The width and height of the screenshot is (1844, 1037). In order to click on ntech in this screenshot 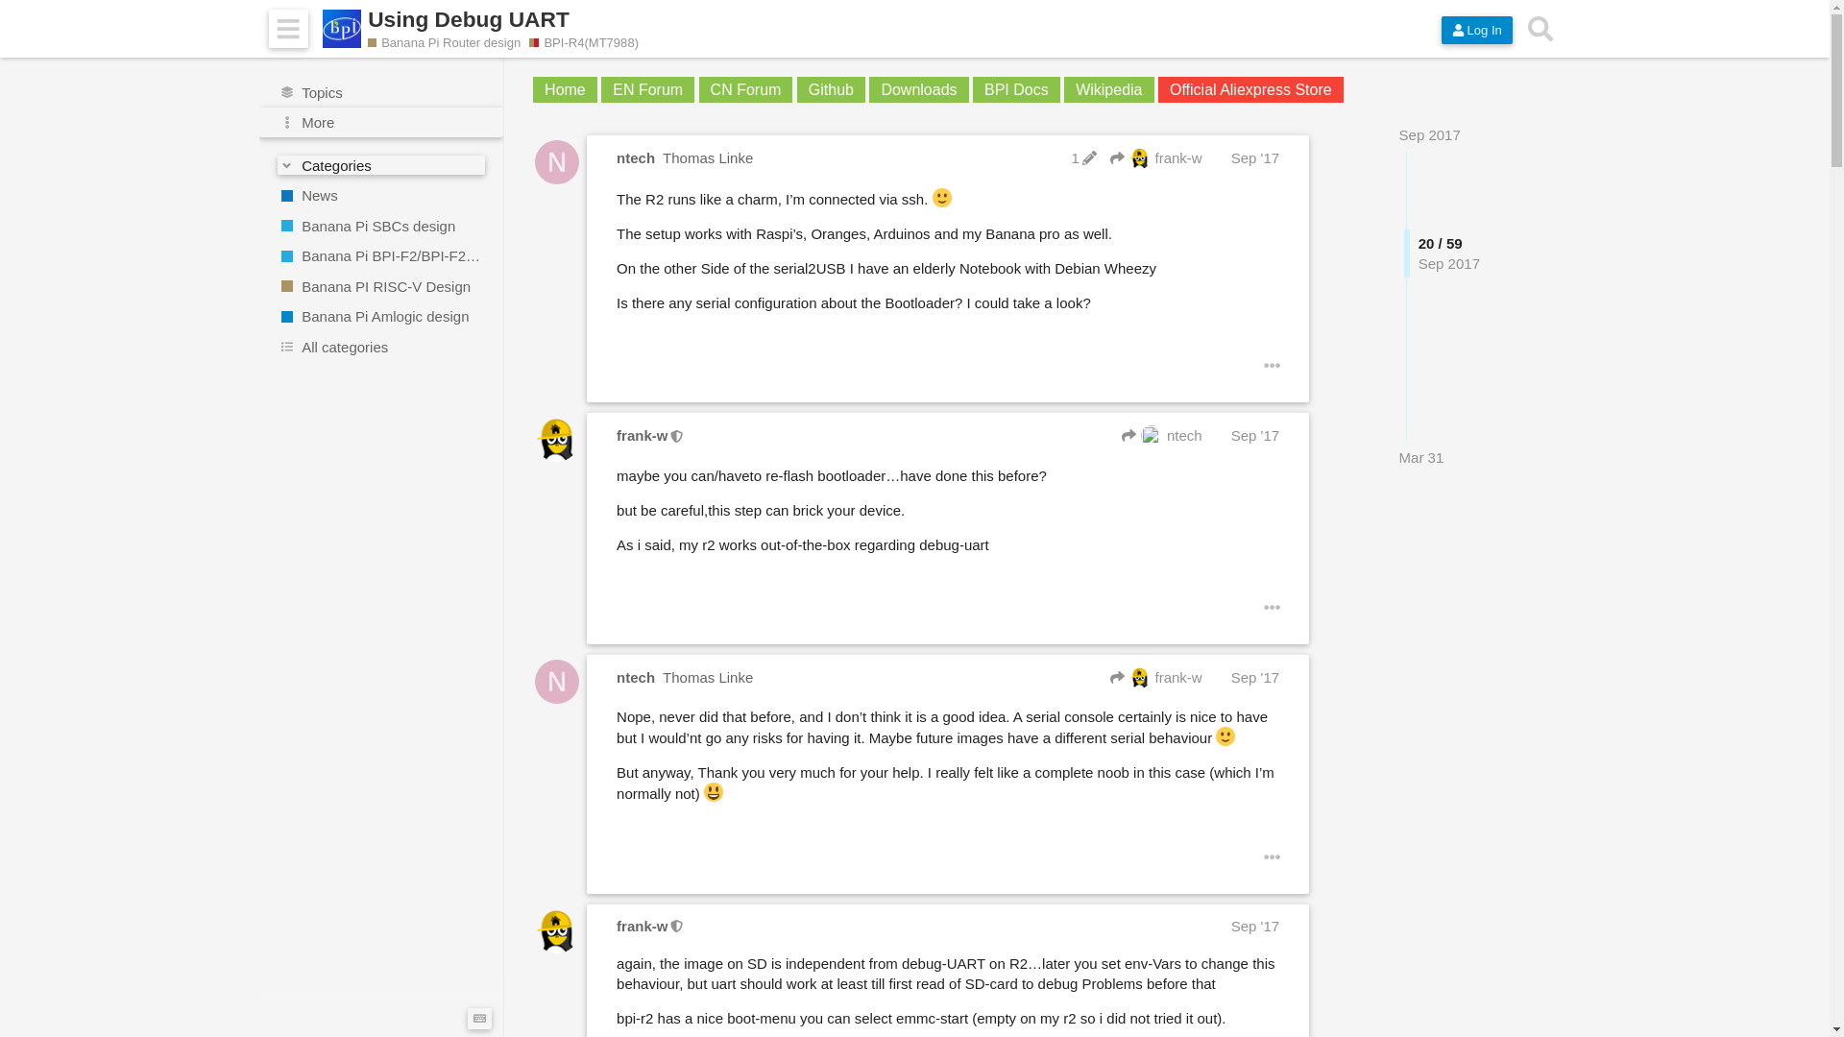, I will do `click(1161, 435)`.